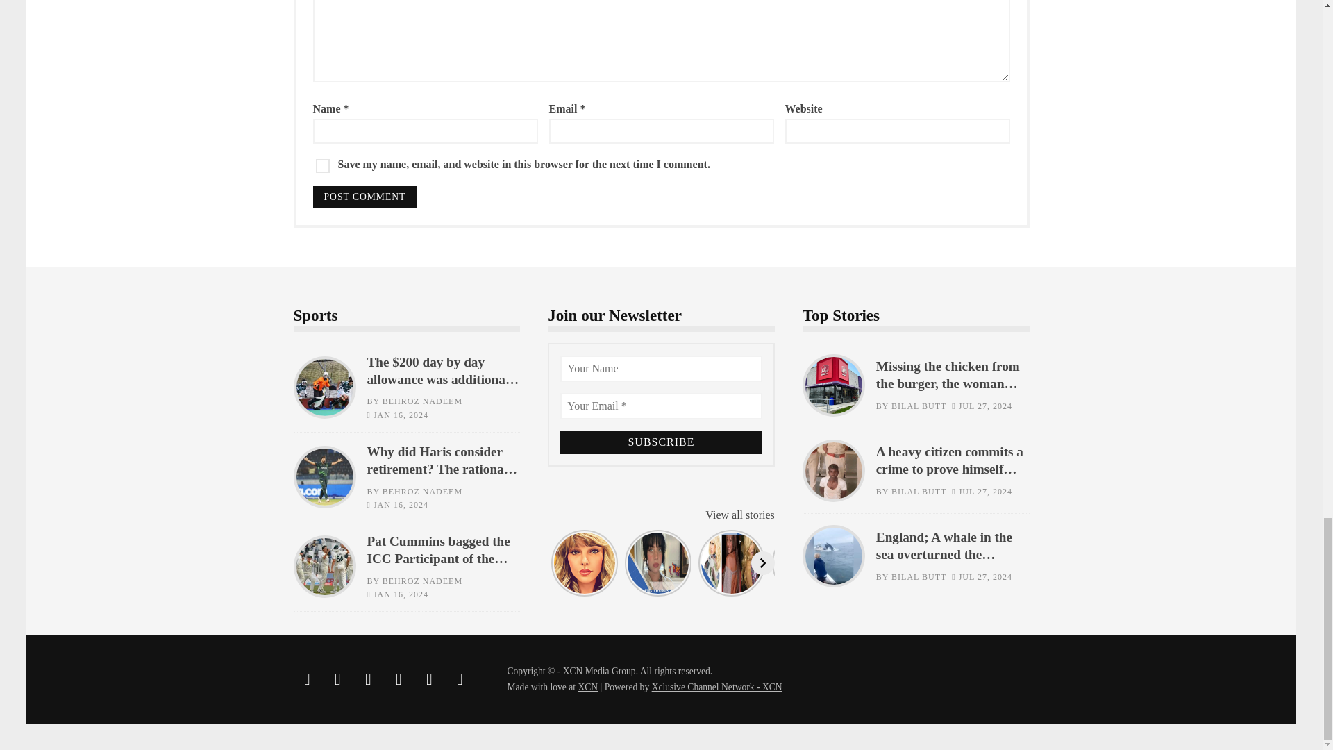 The image size is (1333, 750). Describe the element at coordinates (661, 442) in the screenshot. I see `Subscribe` at that location.